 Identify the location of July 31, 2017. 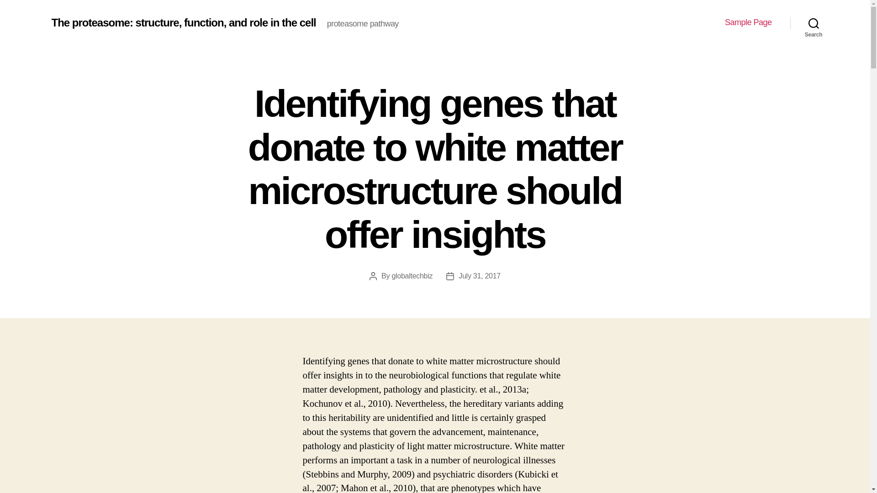
(480, 276).